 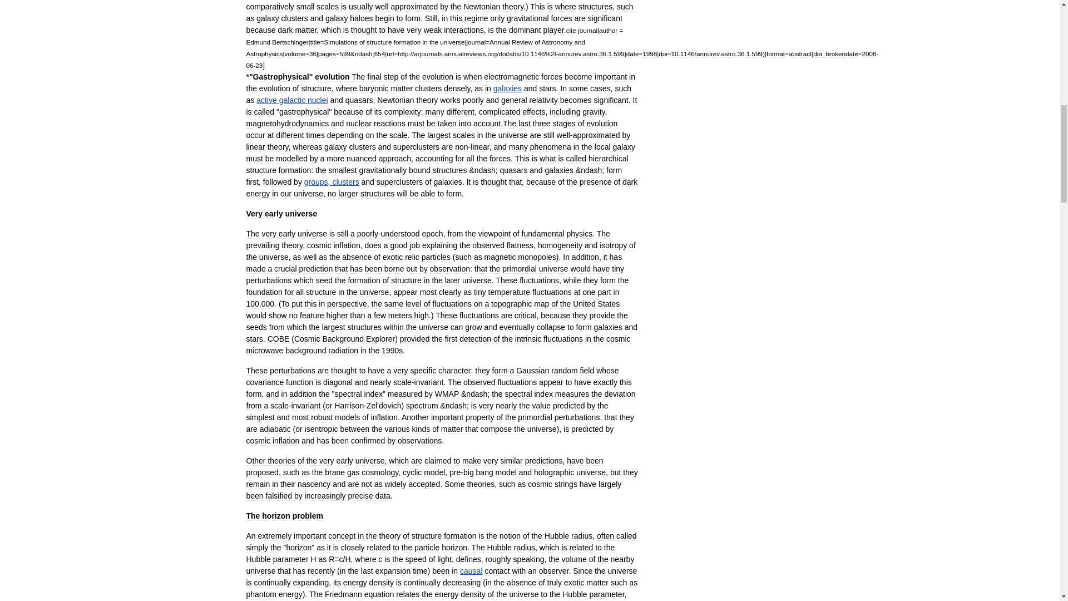 I want to click on groups, clusters, so click(x=332, y=181).